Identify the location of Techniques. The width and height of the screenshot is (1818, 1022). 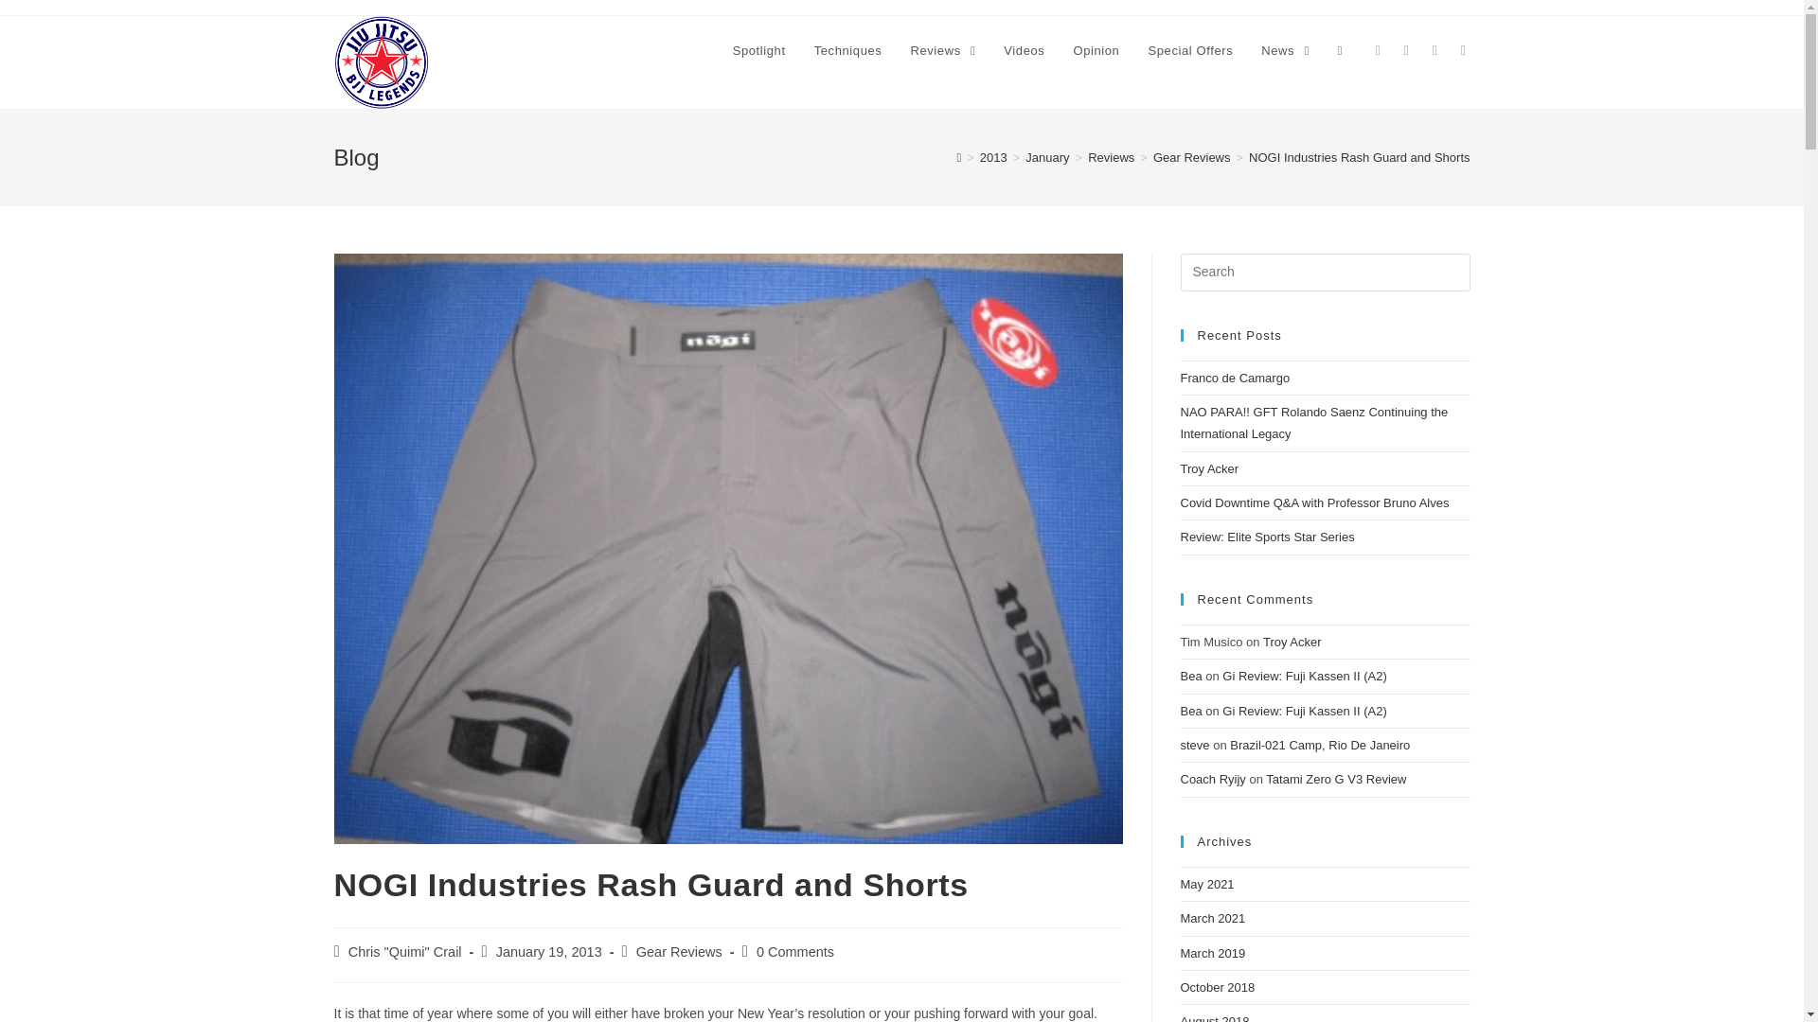
(847, 51).